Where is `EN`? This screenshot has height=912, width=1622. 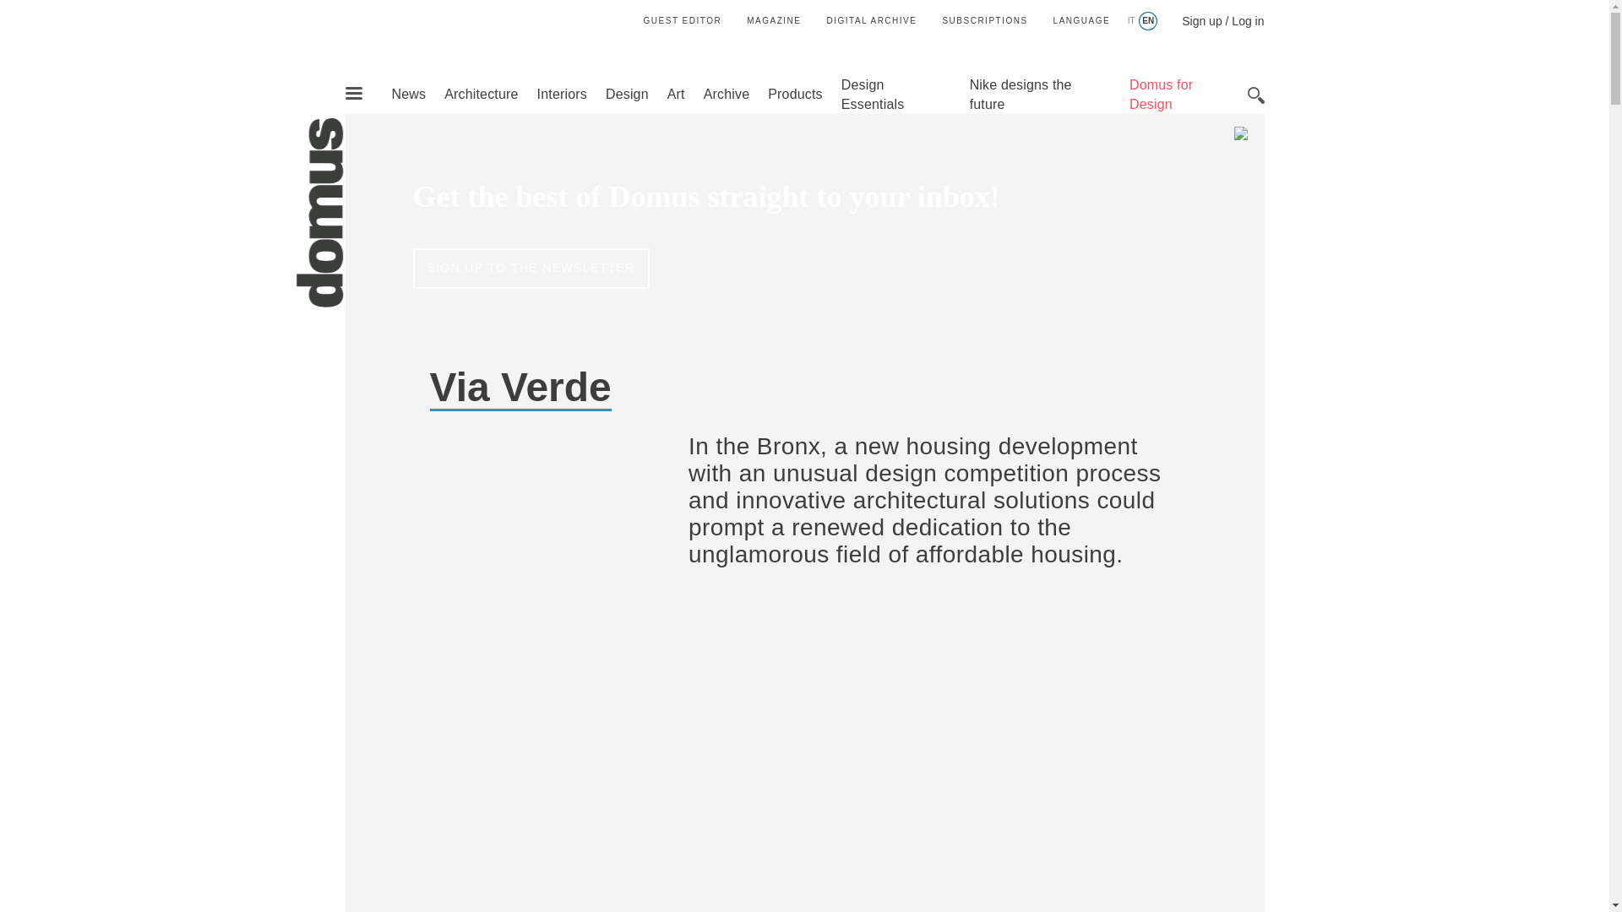
EN is located at coordinates (1147, 21).